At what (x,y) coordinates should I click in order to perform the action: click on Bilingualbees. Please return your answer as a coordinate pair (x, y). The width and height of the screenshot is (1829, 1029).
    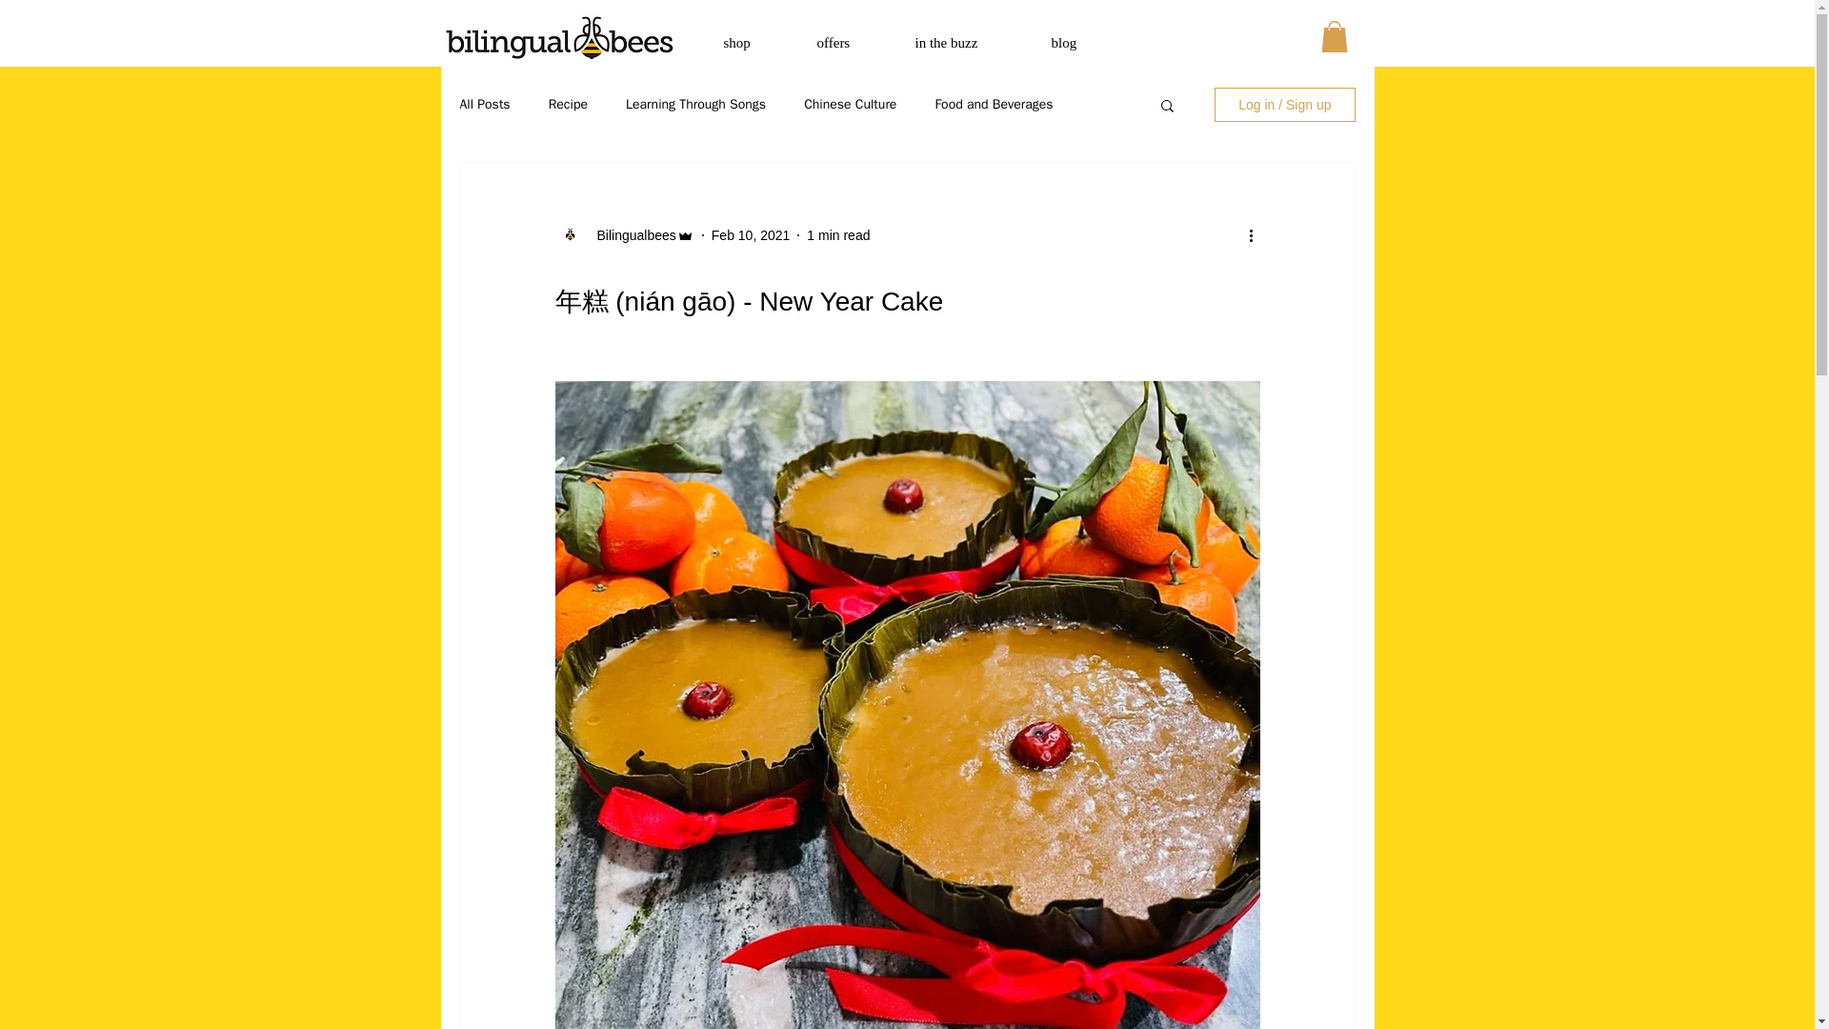
    Looking at the image, I should click on (630, 235).